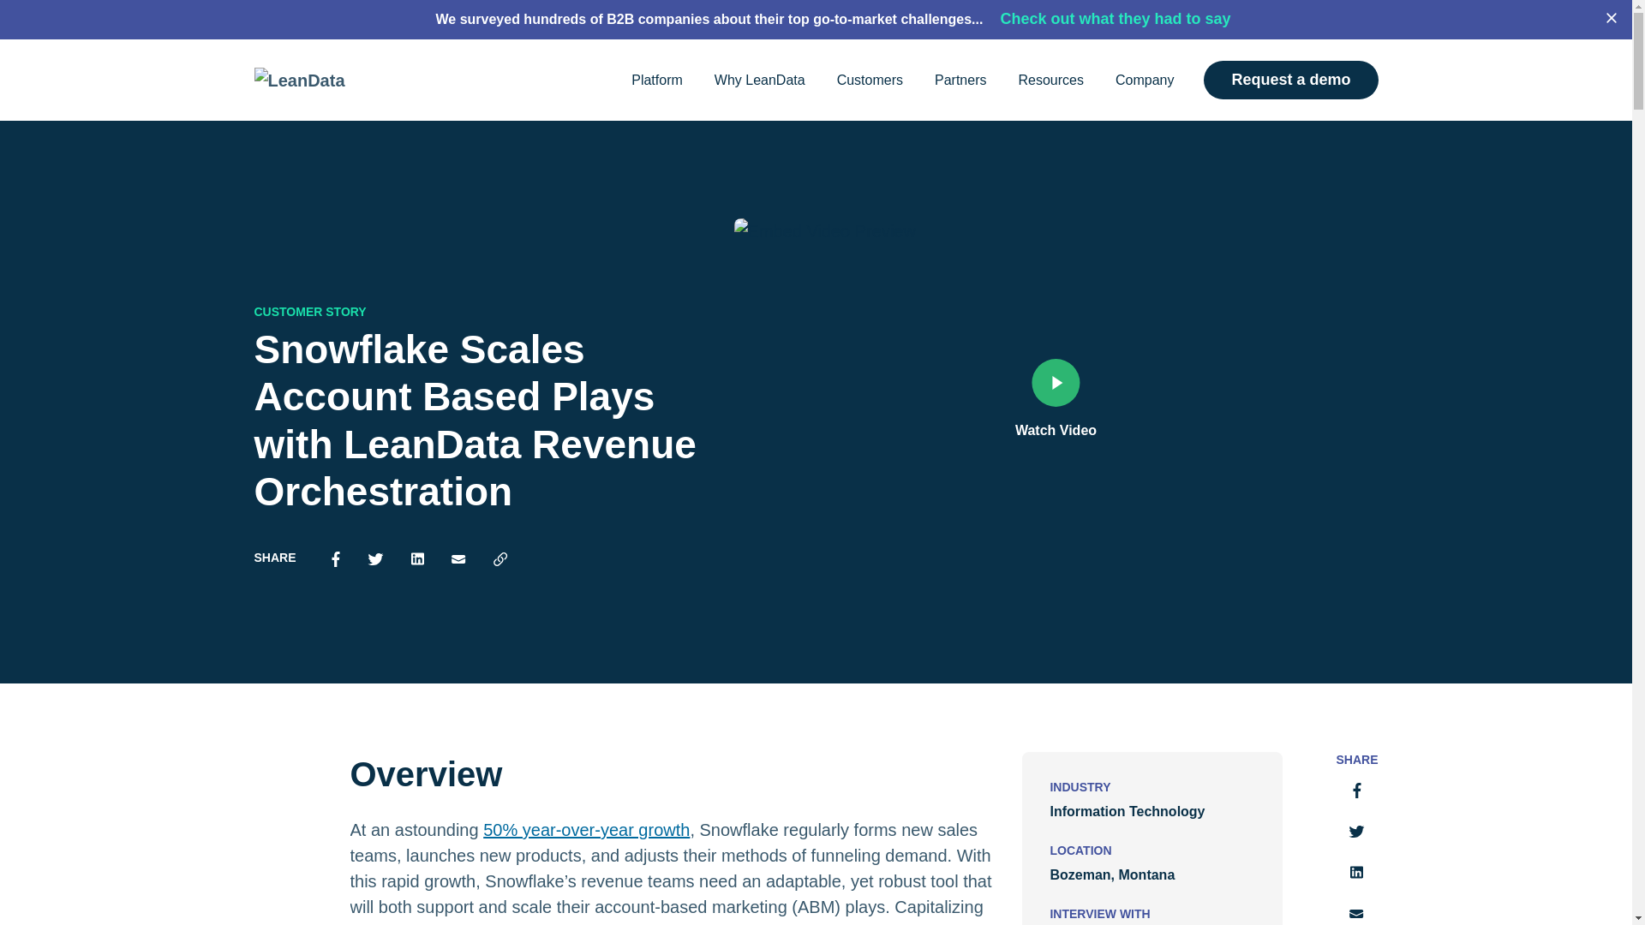 This screenshot has width=1645, height=925. Describe the element at coordinates (960, 81) in the screenshot. I see `Partners` at that location.